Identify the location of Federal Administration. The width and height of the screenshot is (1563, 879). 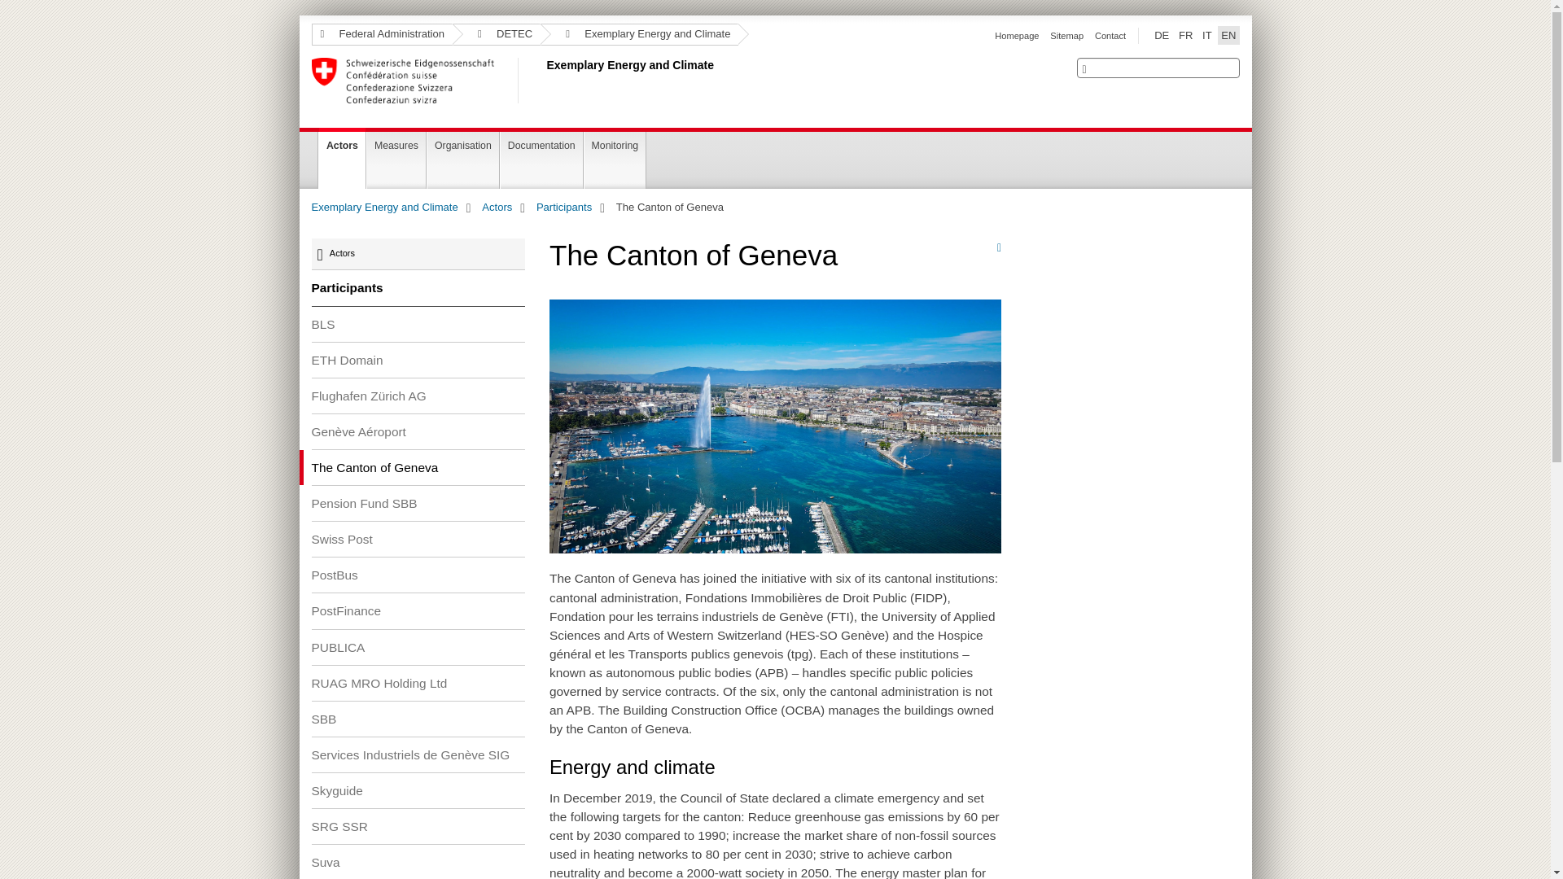
(381, 34).